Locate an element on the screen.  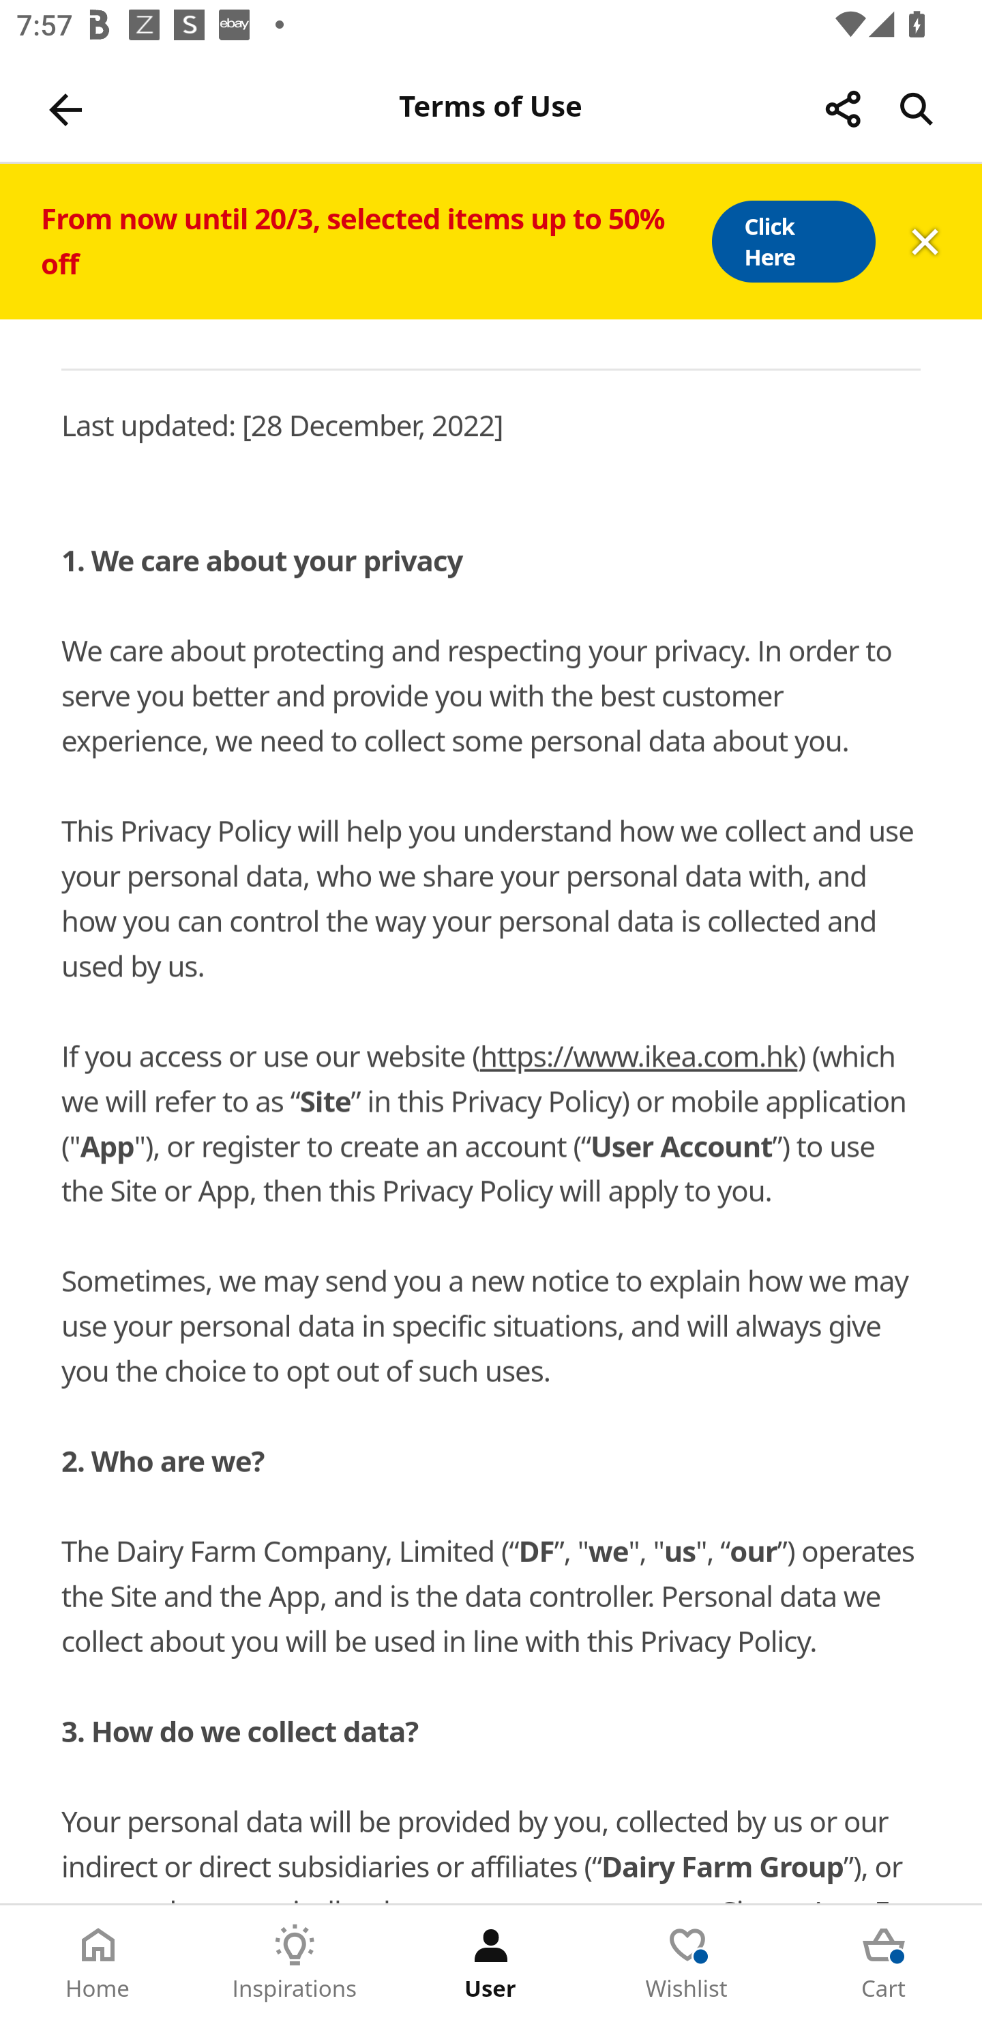
Home
Tab 1 of 5 is located at coordinates (98, 1963).